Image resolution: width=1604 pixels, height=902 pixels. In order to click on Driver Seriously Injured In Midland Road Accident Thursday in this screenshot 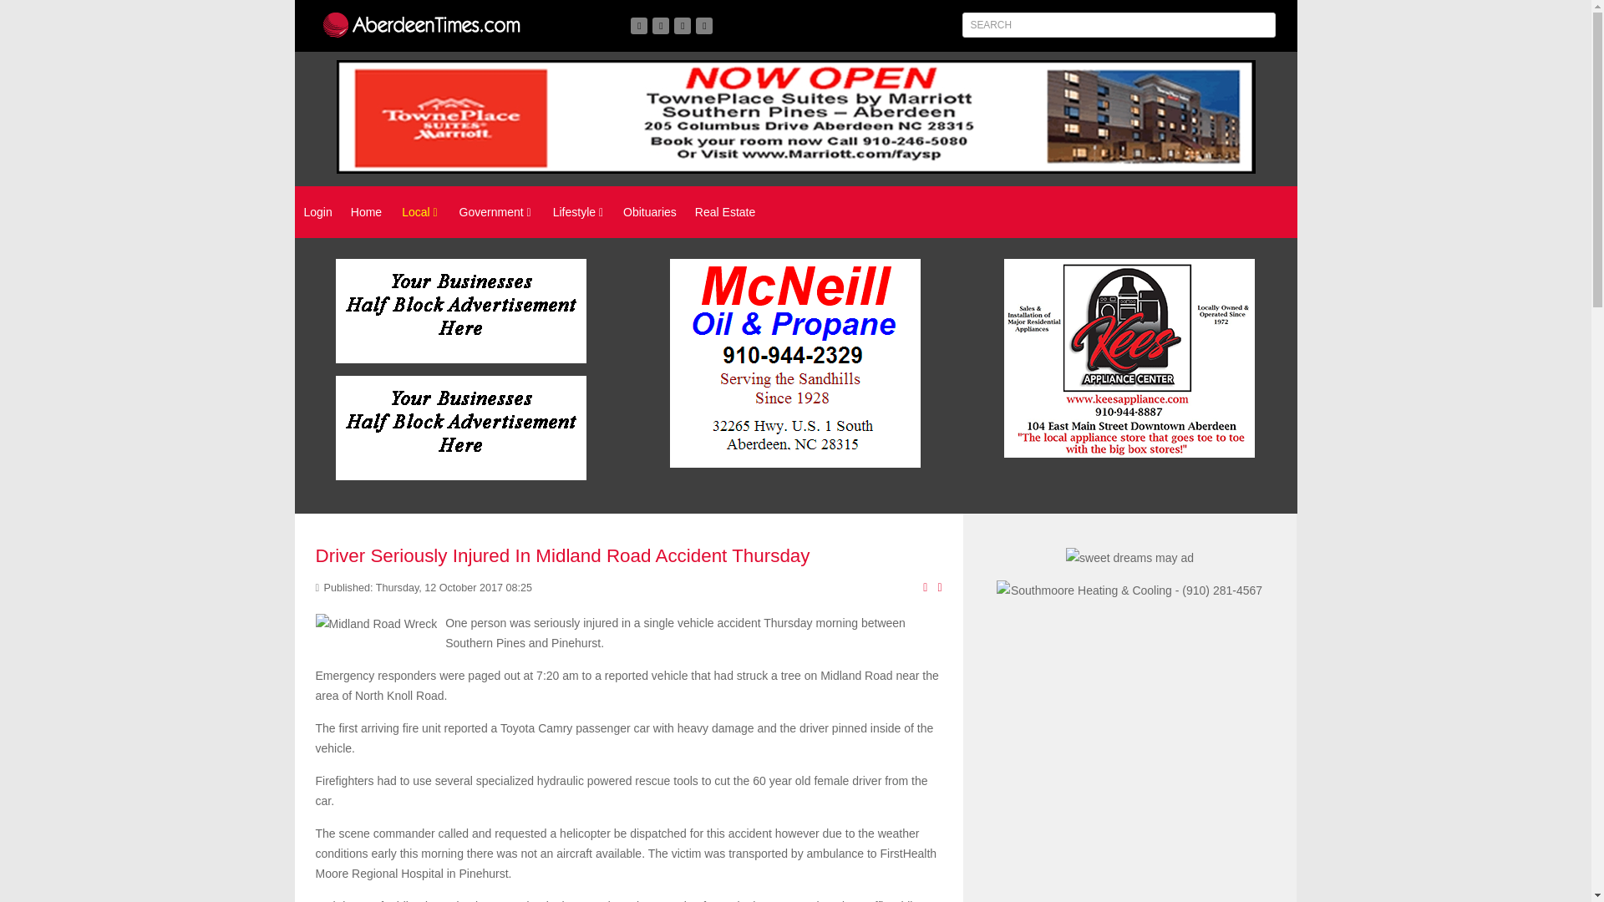, I will do `click(563, 556)`.